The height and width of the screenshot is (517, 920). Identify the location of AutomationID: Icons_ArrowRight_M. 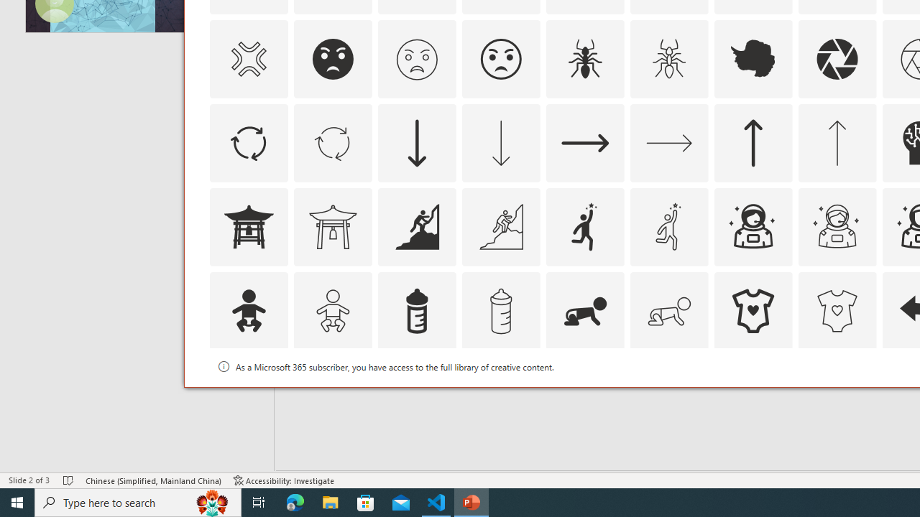
(668, 142).